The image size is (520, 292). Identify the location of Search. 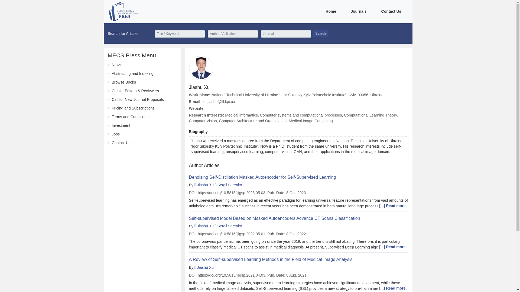
(320, 34).